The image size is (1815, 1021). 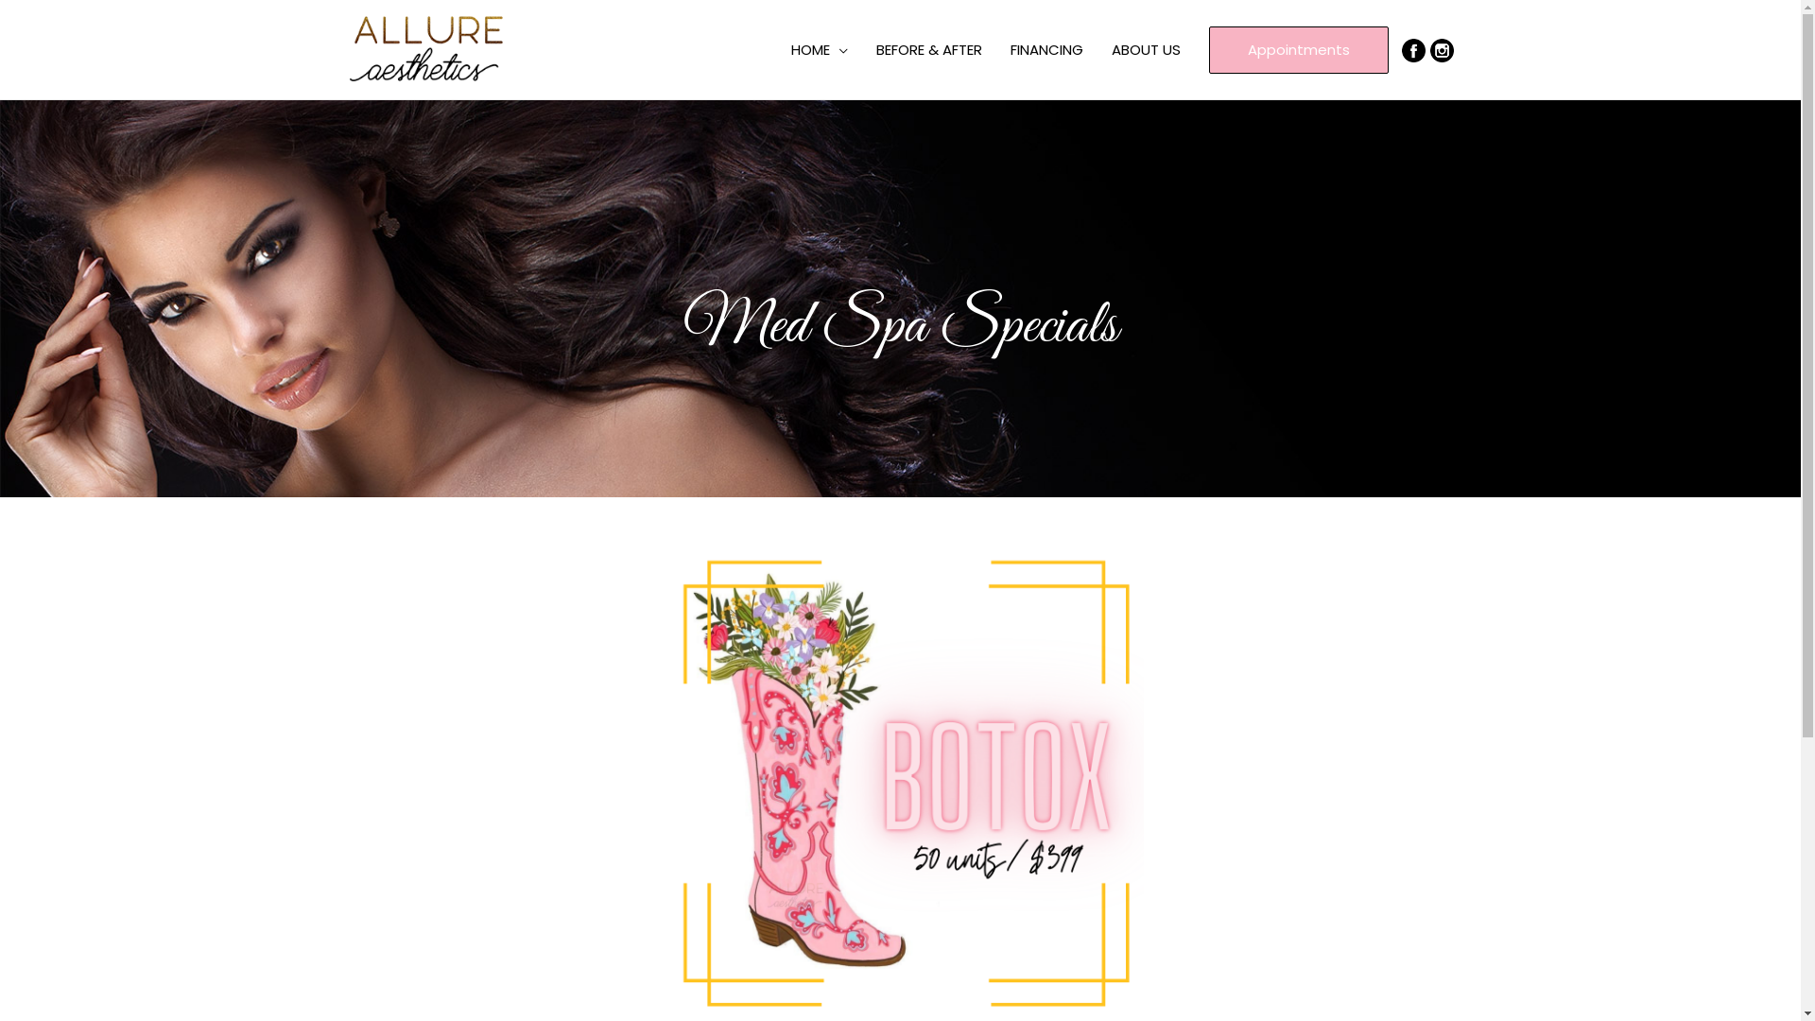 What do you see at coordinates (1047, 50) in the screenshot?
I see `FINANCING` at bounding box center [1047, 50].